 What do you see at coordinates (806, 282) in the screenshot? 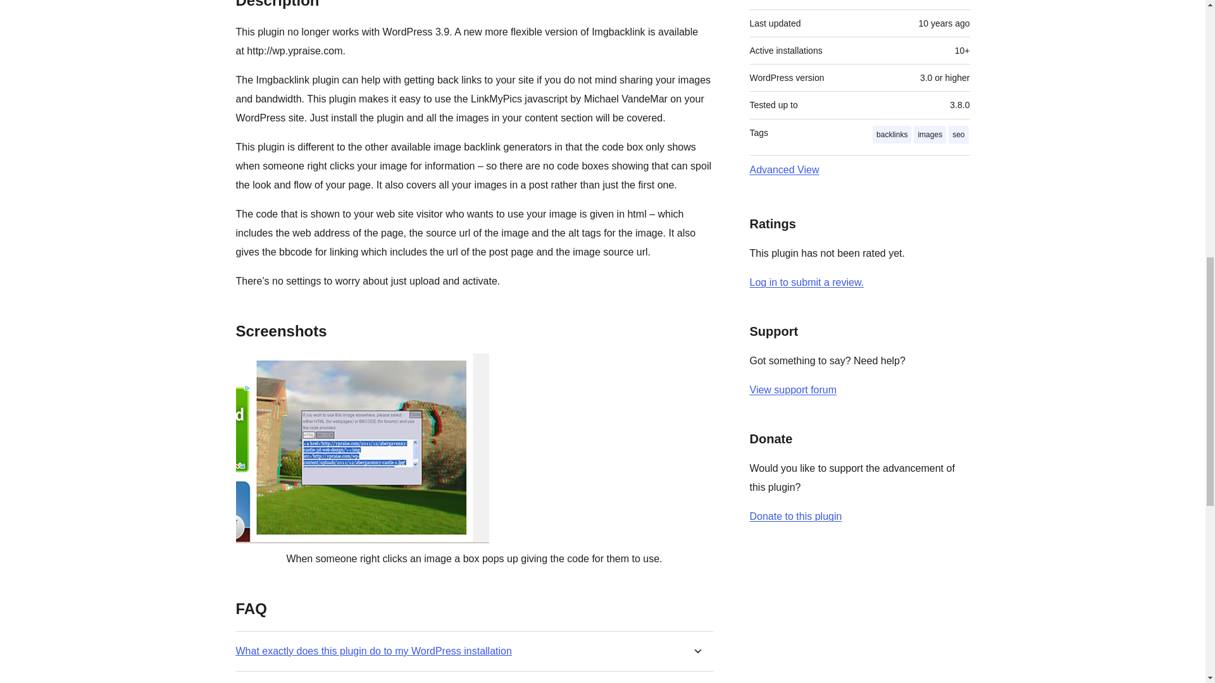
I see `Log in to WordPress.org` at bounding box center [806, 282].